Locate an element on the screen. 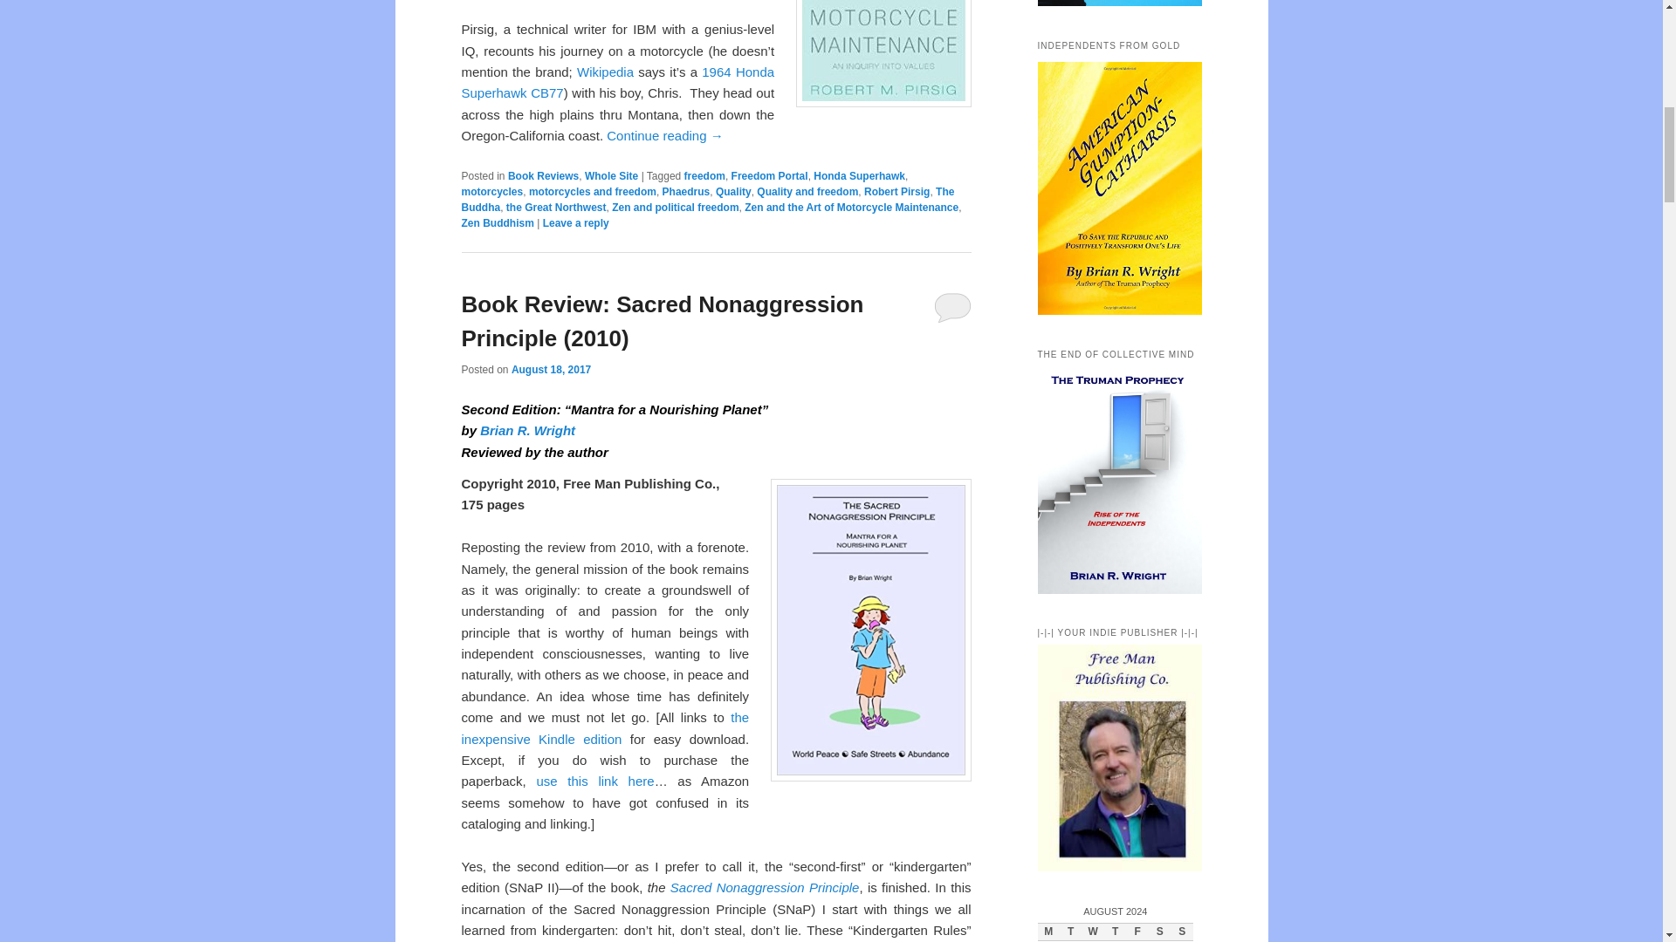 The width and height of the screenshot is (1676, 942). 19:33 is located at coordinates (551, 369).